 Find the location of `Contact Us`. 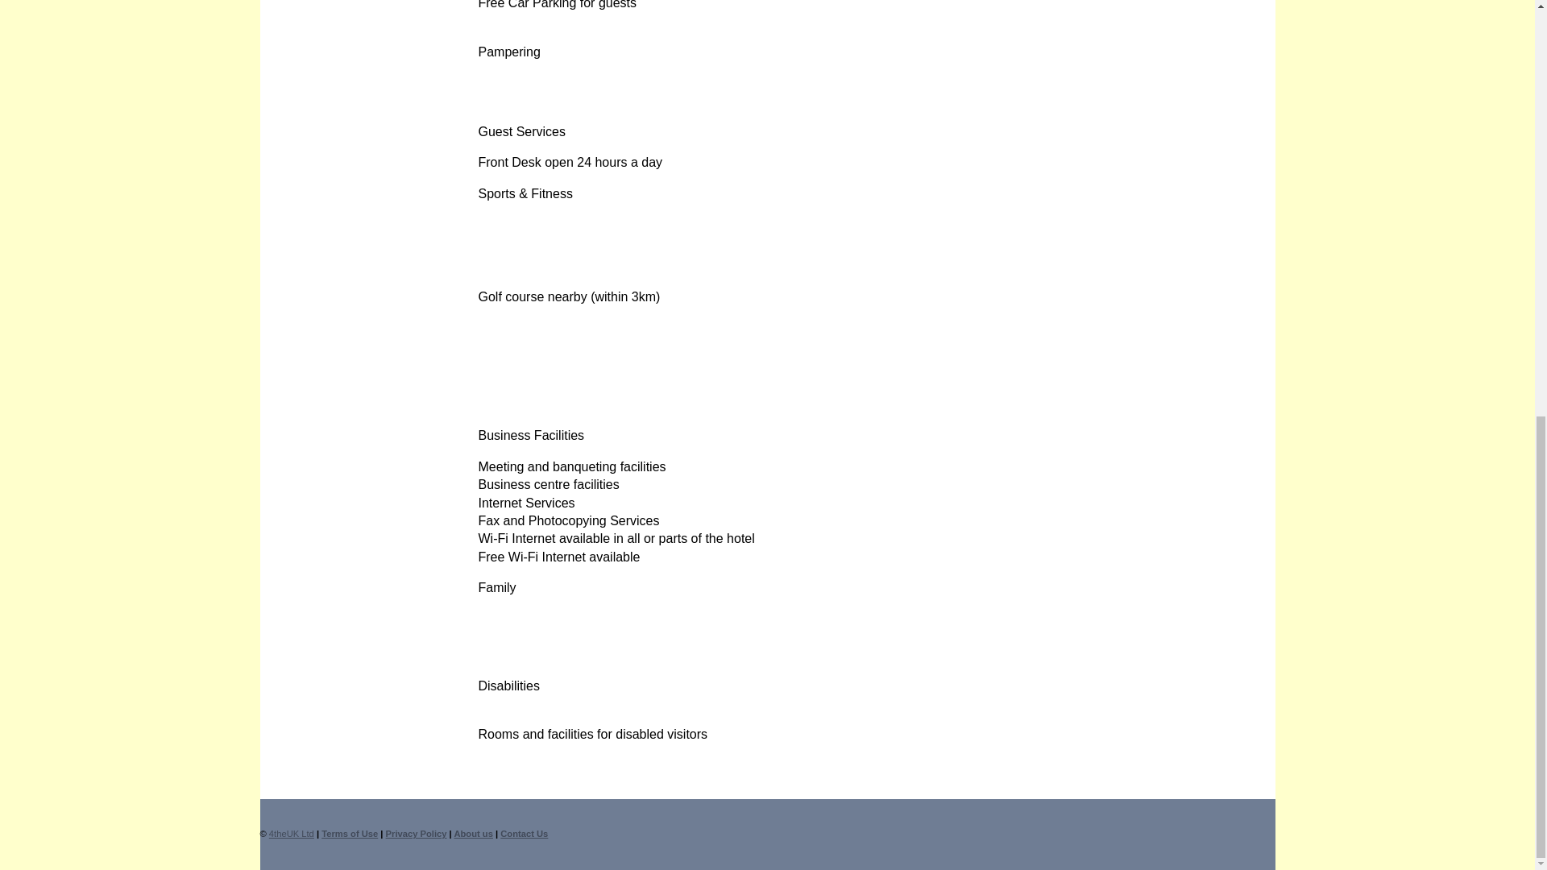

Contact Us is located at coordinates (524, 834).